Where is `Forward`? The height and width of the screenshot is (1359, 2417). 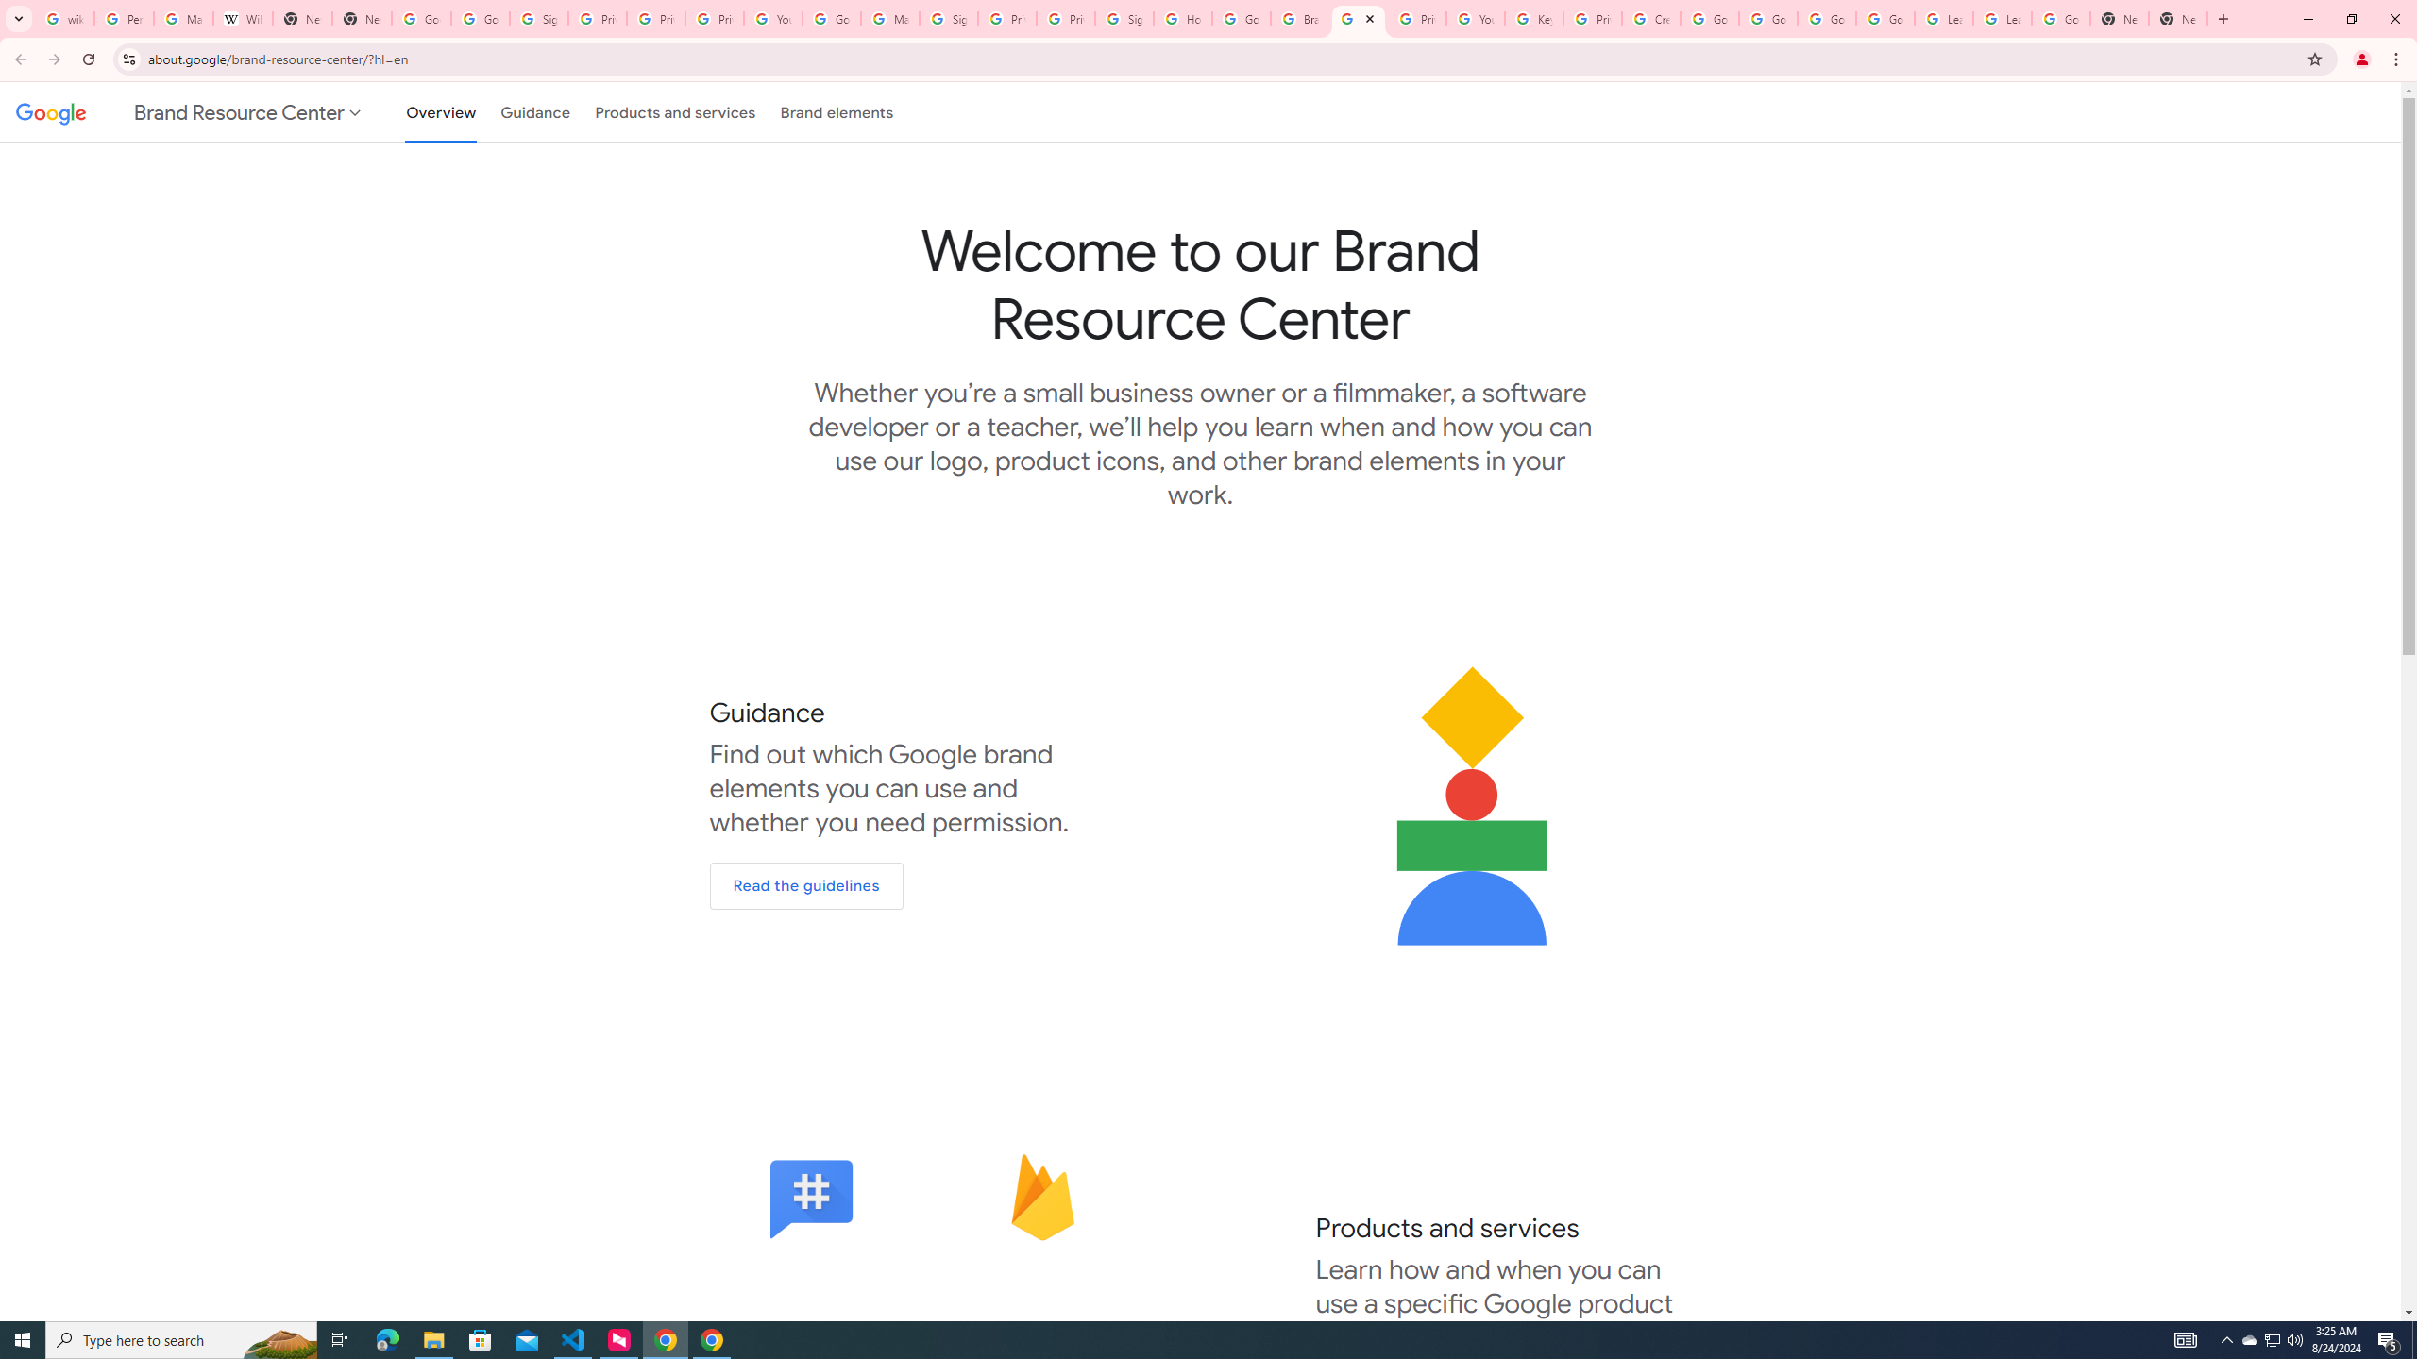
Forward is located at coordinates (54, 59).